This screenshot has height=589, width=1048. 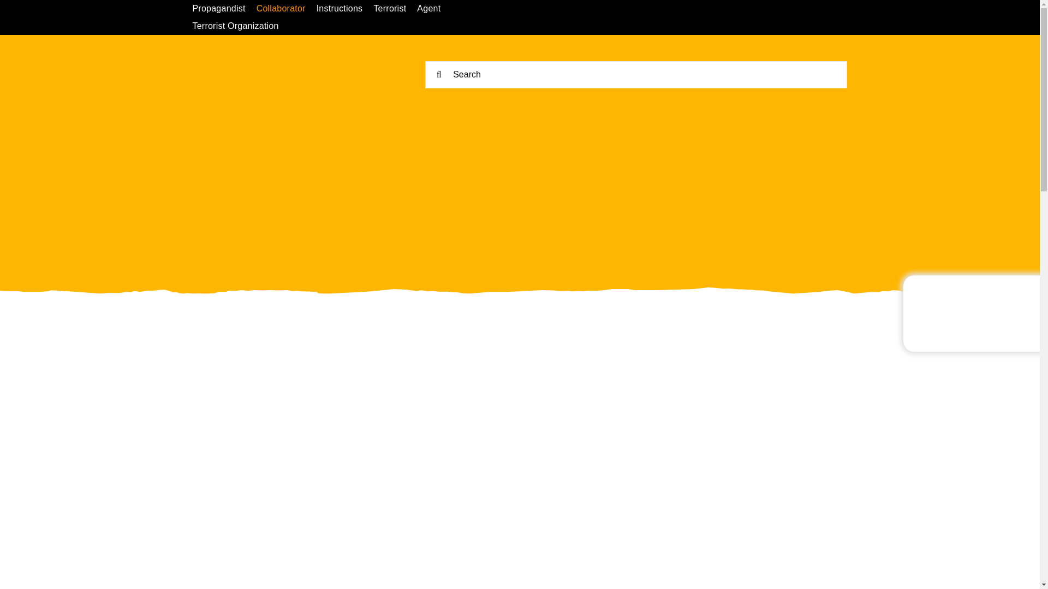 I want to click on Terrorist Organization, so click(x=240, y=26).